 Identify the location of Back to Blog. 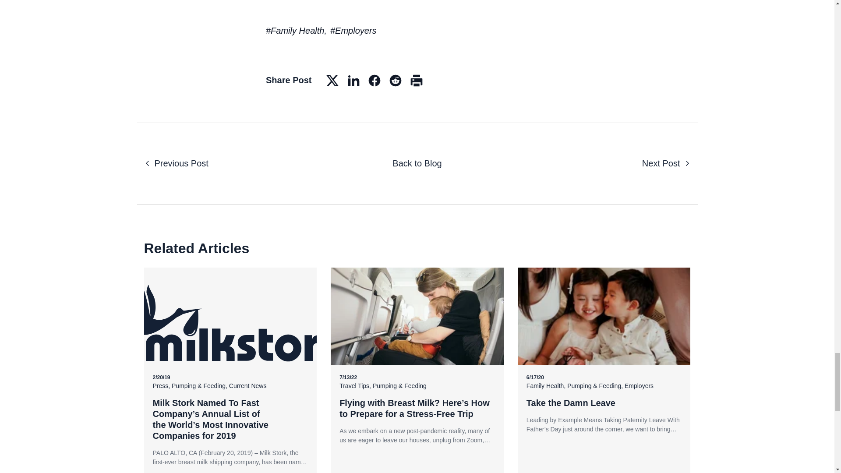
(417, 163).